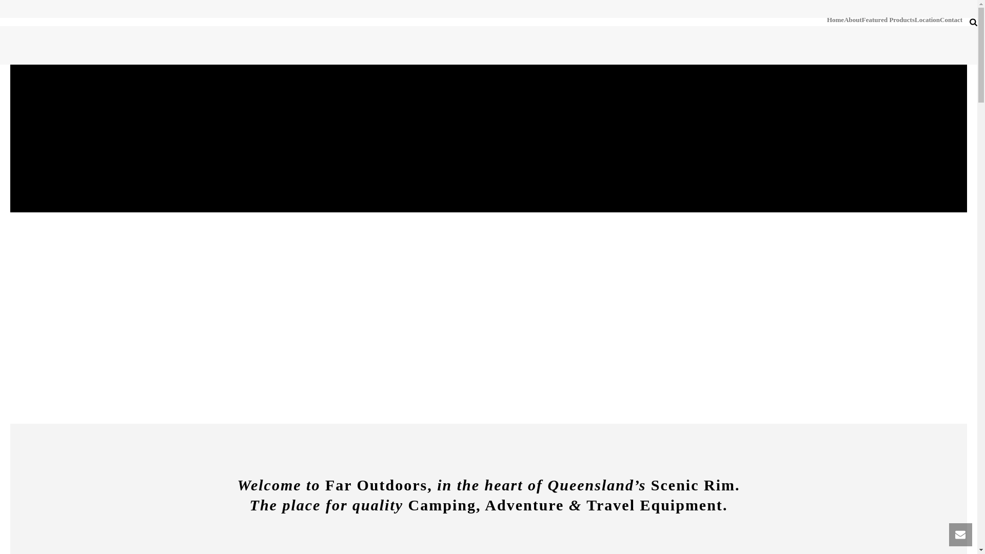 The image size is (985, 554). Describe the element at coordinates (951, 20) in the screenshot. I see `Contact` at that location.